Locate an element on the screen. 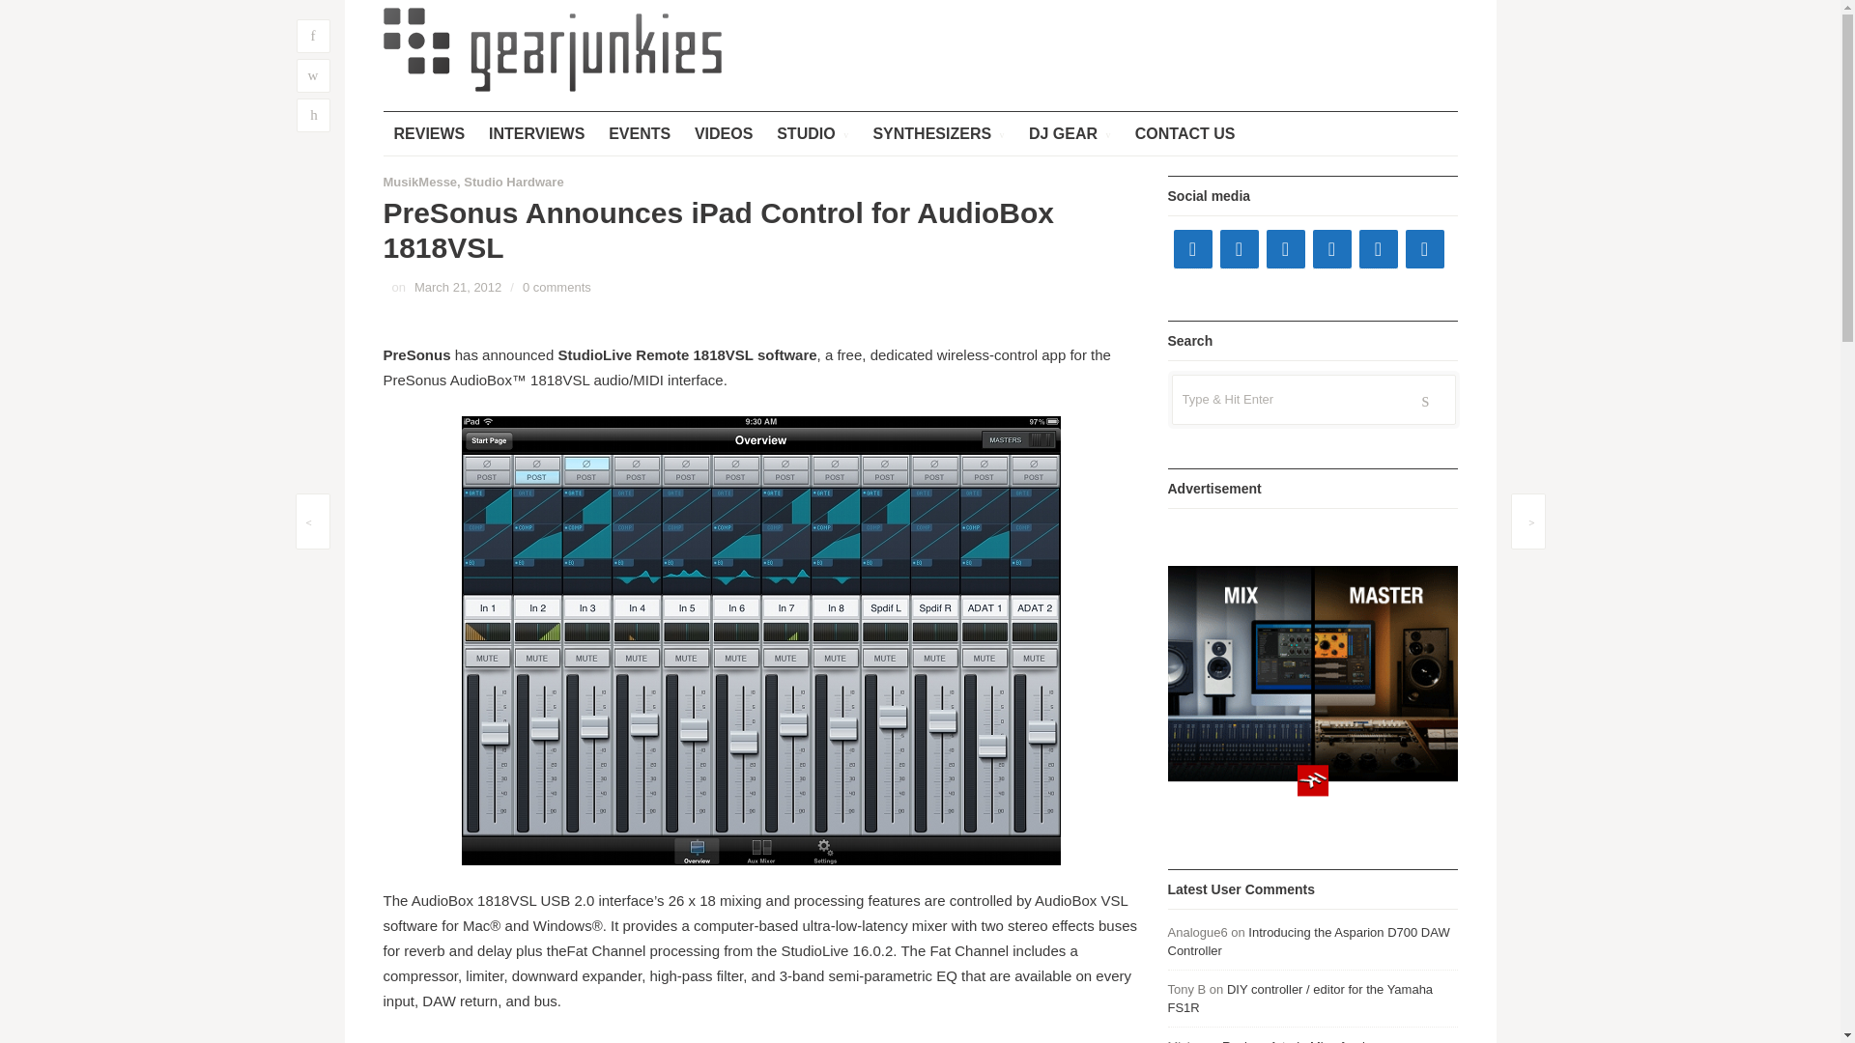  MusikMesse is located at coordinates (419, 182).